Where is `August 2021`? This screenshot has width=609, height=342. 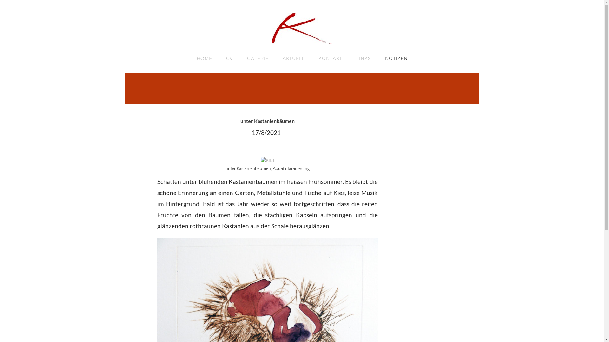 August 2021 is located at coordinates (404, 167).